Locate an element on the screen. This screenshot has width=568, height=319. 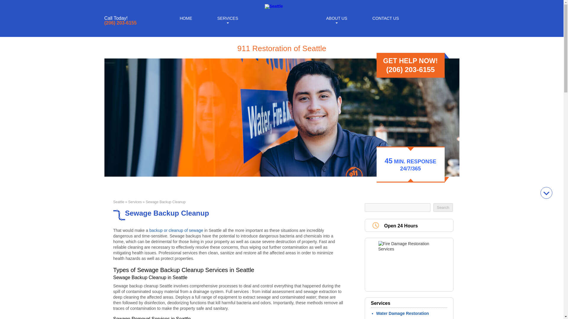
Go to Services. is located at coordinates (135, 202).